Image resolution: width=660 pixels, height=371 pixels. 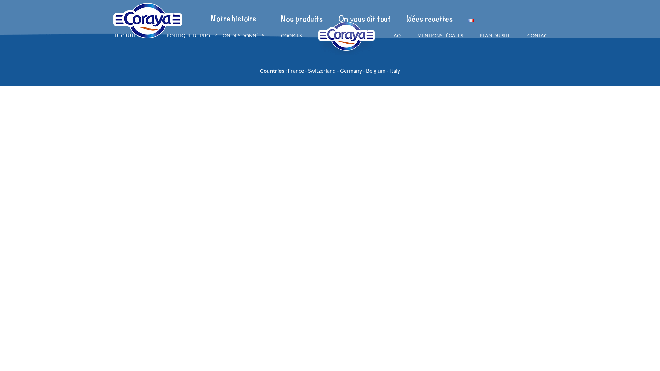 What do you see at coordinates (233, 19) in the screenshot?
I see `Notre histoire` at bounding box center [233, 19].